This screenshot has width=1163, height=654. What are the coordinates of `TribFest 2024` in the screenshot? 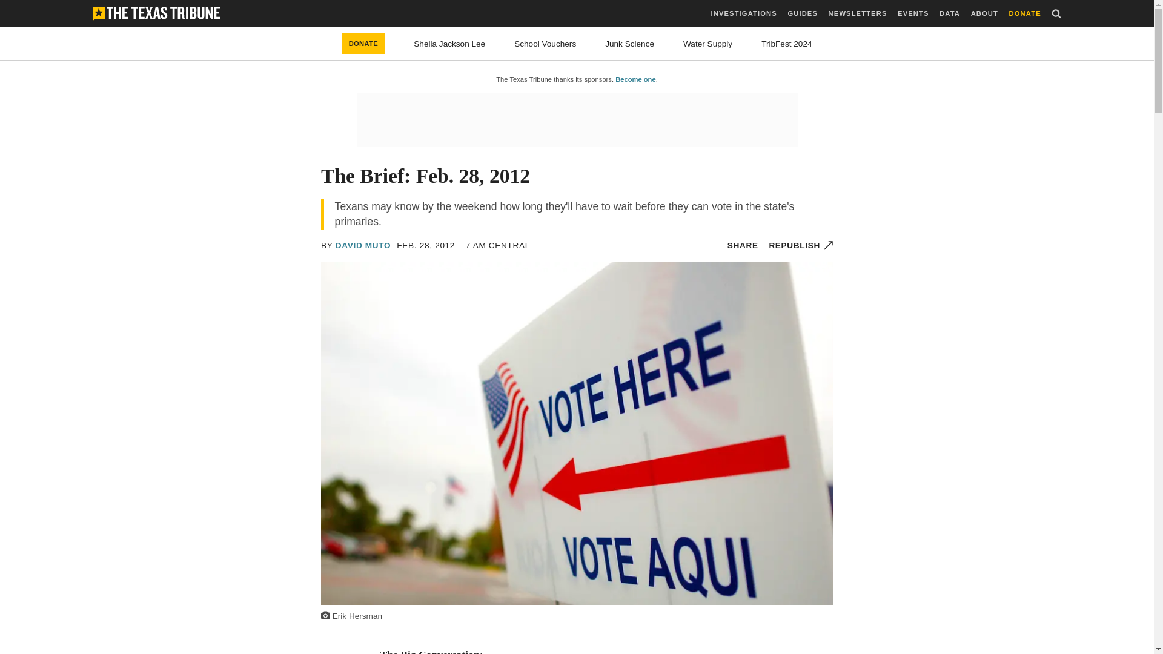 It's located at (786, 44).